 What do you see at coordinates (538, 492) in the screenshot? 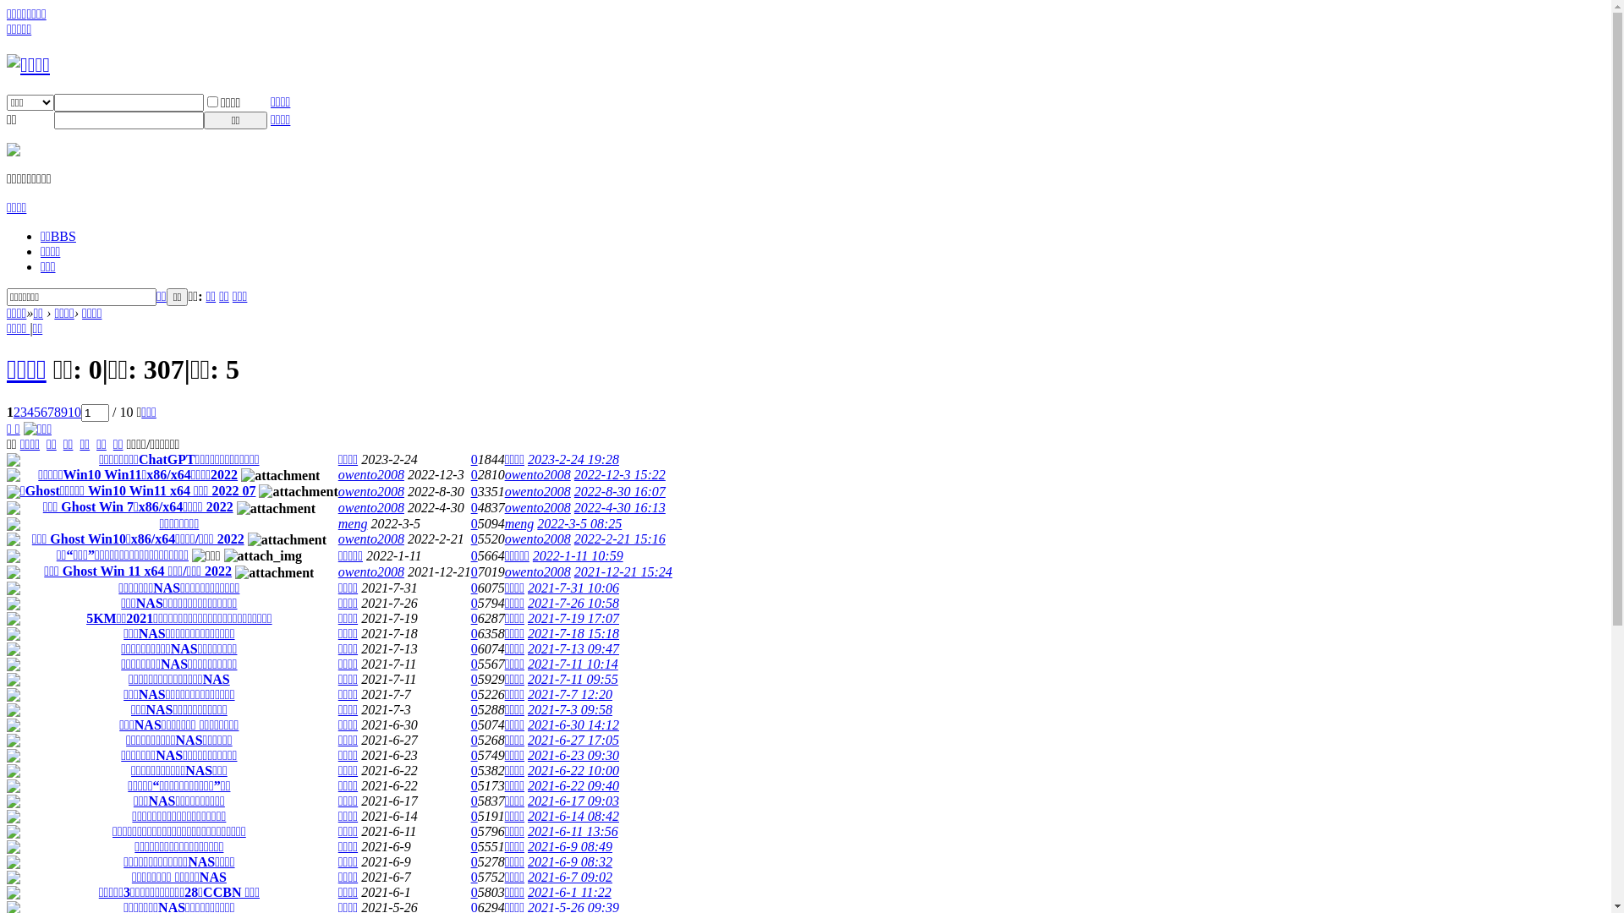
I see `owento2008` at bounding box center [538, 492].